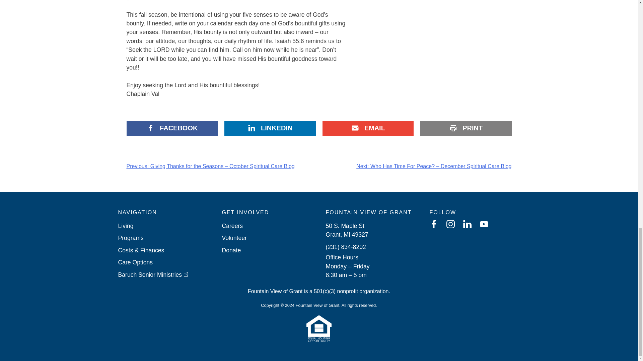  What do you see at coordinates (172, 128) in the screenshot?
I see `FACEBOOK` at bounding box center [172, 128].